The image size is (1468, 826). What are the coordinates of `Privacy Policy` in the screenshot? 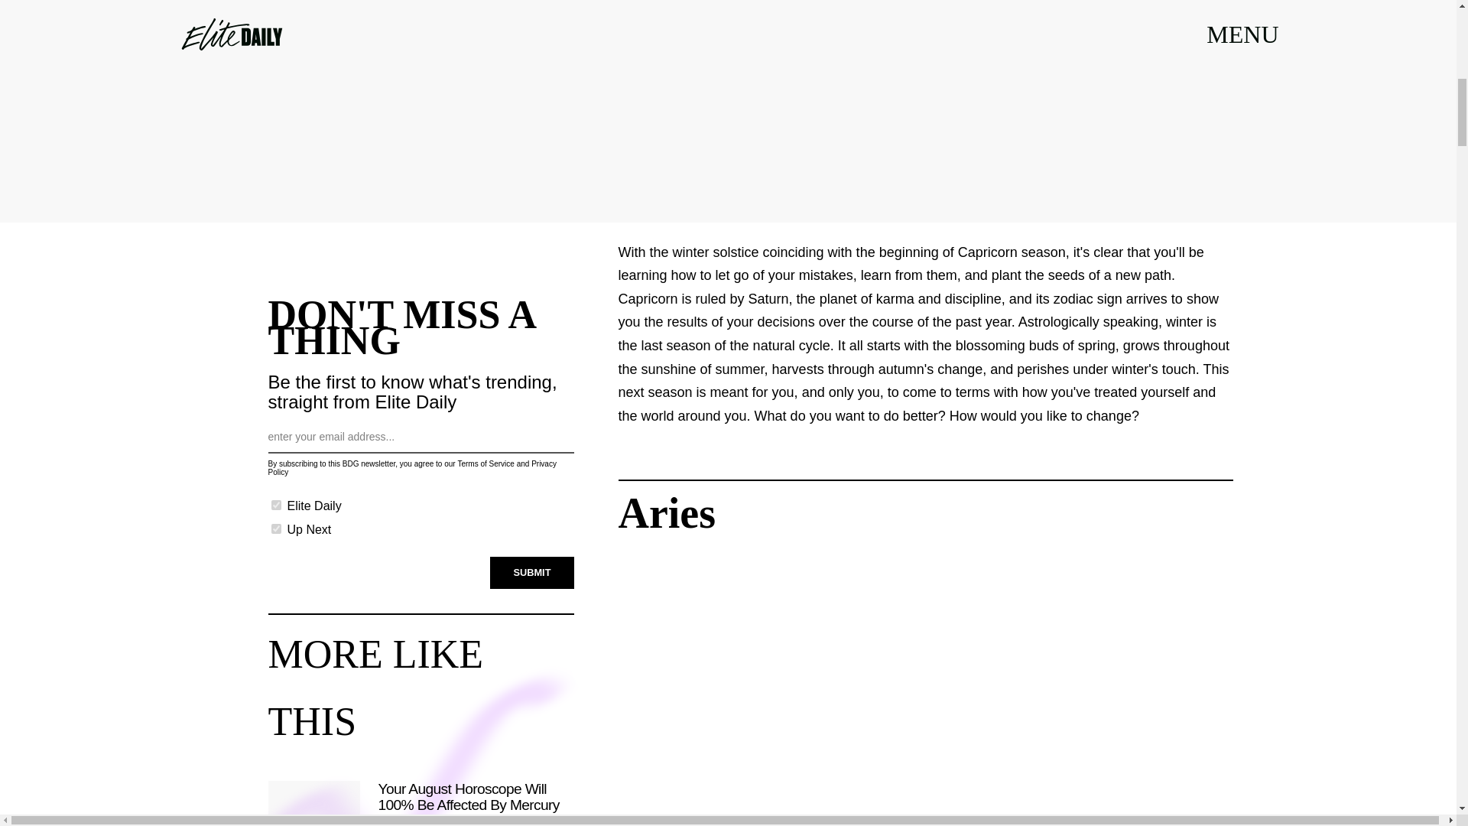 It's located at (411, 468).